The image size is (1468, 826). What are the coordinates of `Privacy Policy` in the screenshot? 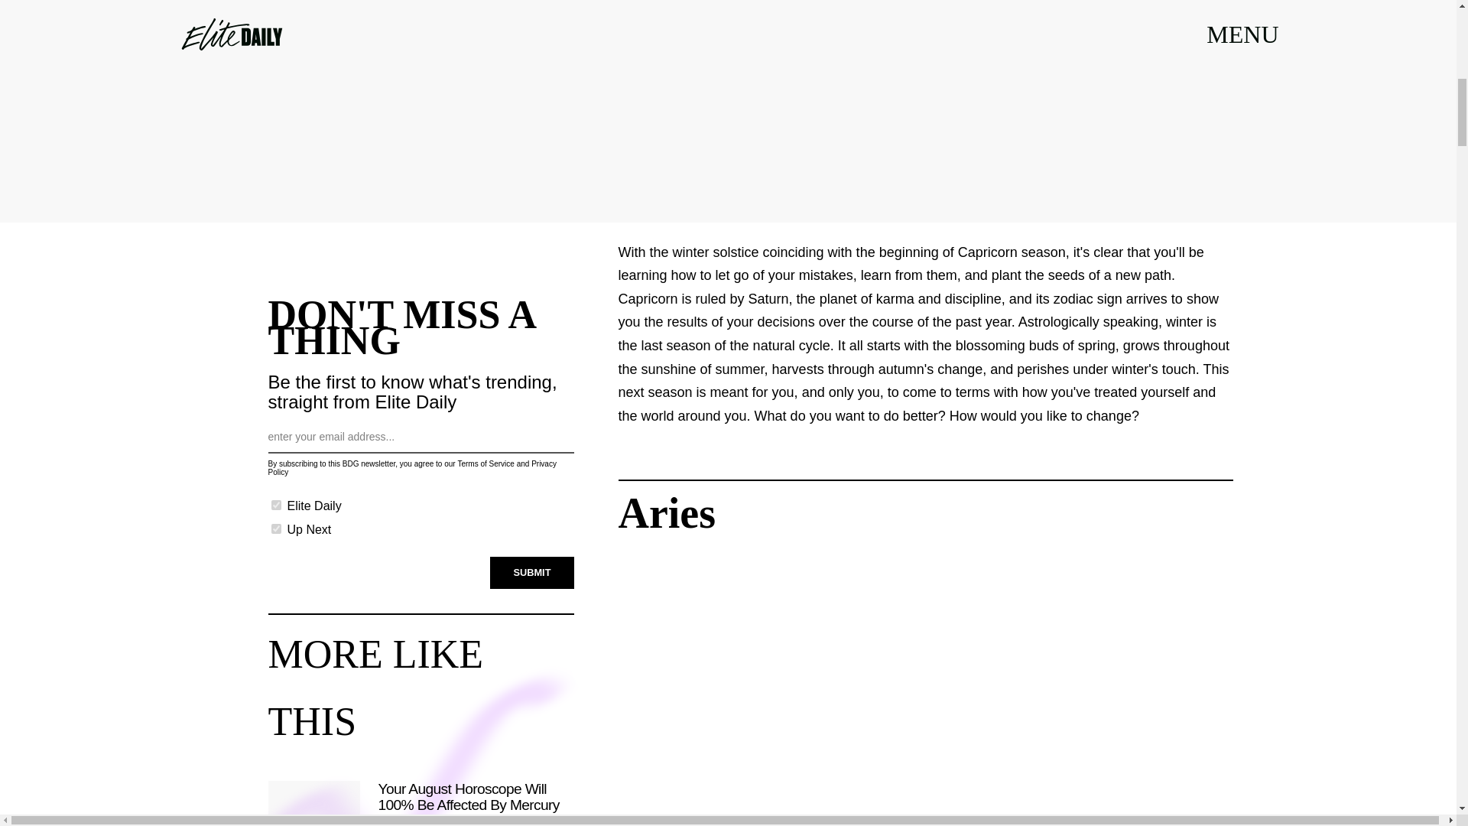 It's located at (411, 468).